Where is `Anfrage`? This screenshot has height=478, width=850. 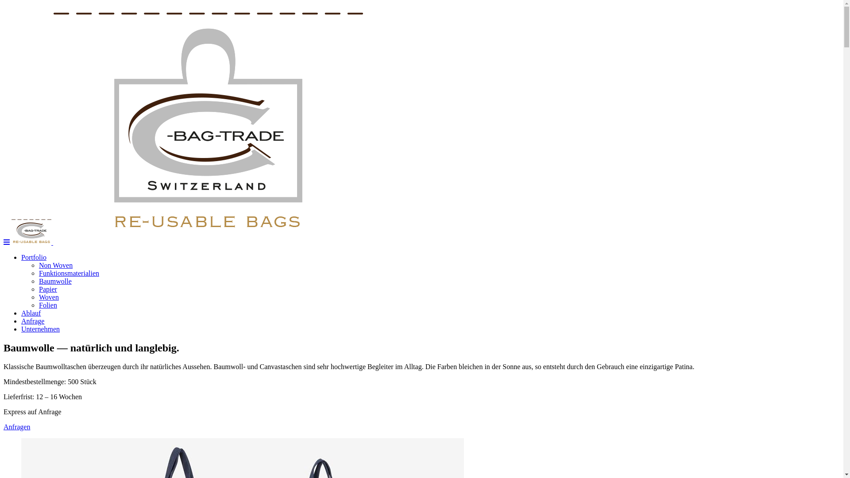
Anfrage is located at coordinates (33, 321).